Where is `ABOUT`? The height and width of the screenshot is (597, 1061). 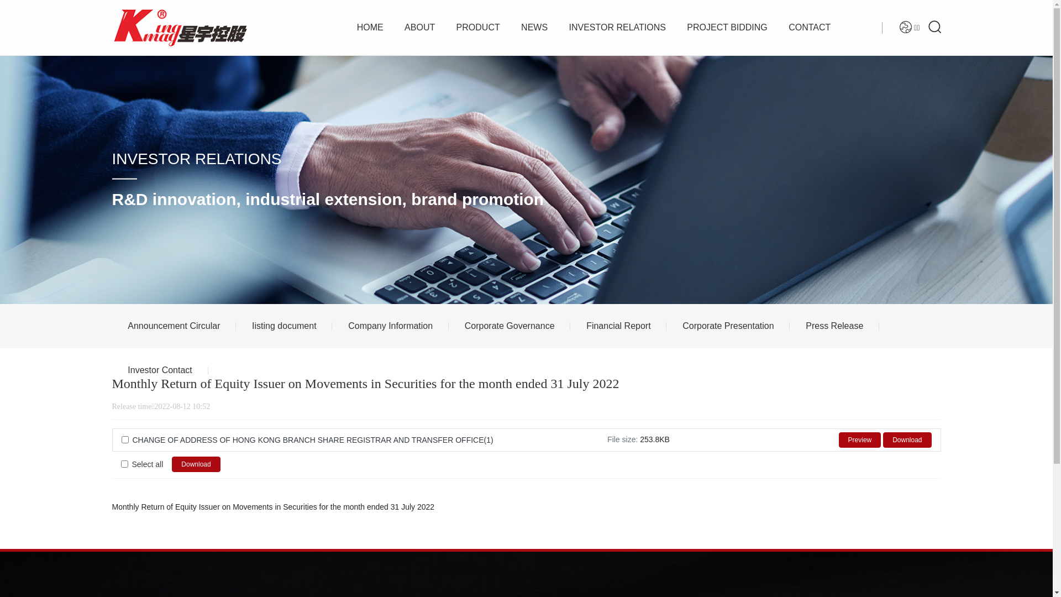 ABOUT is located at coordinates (420, 28).